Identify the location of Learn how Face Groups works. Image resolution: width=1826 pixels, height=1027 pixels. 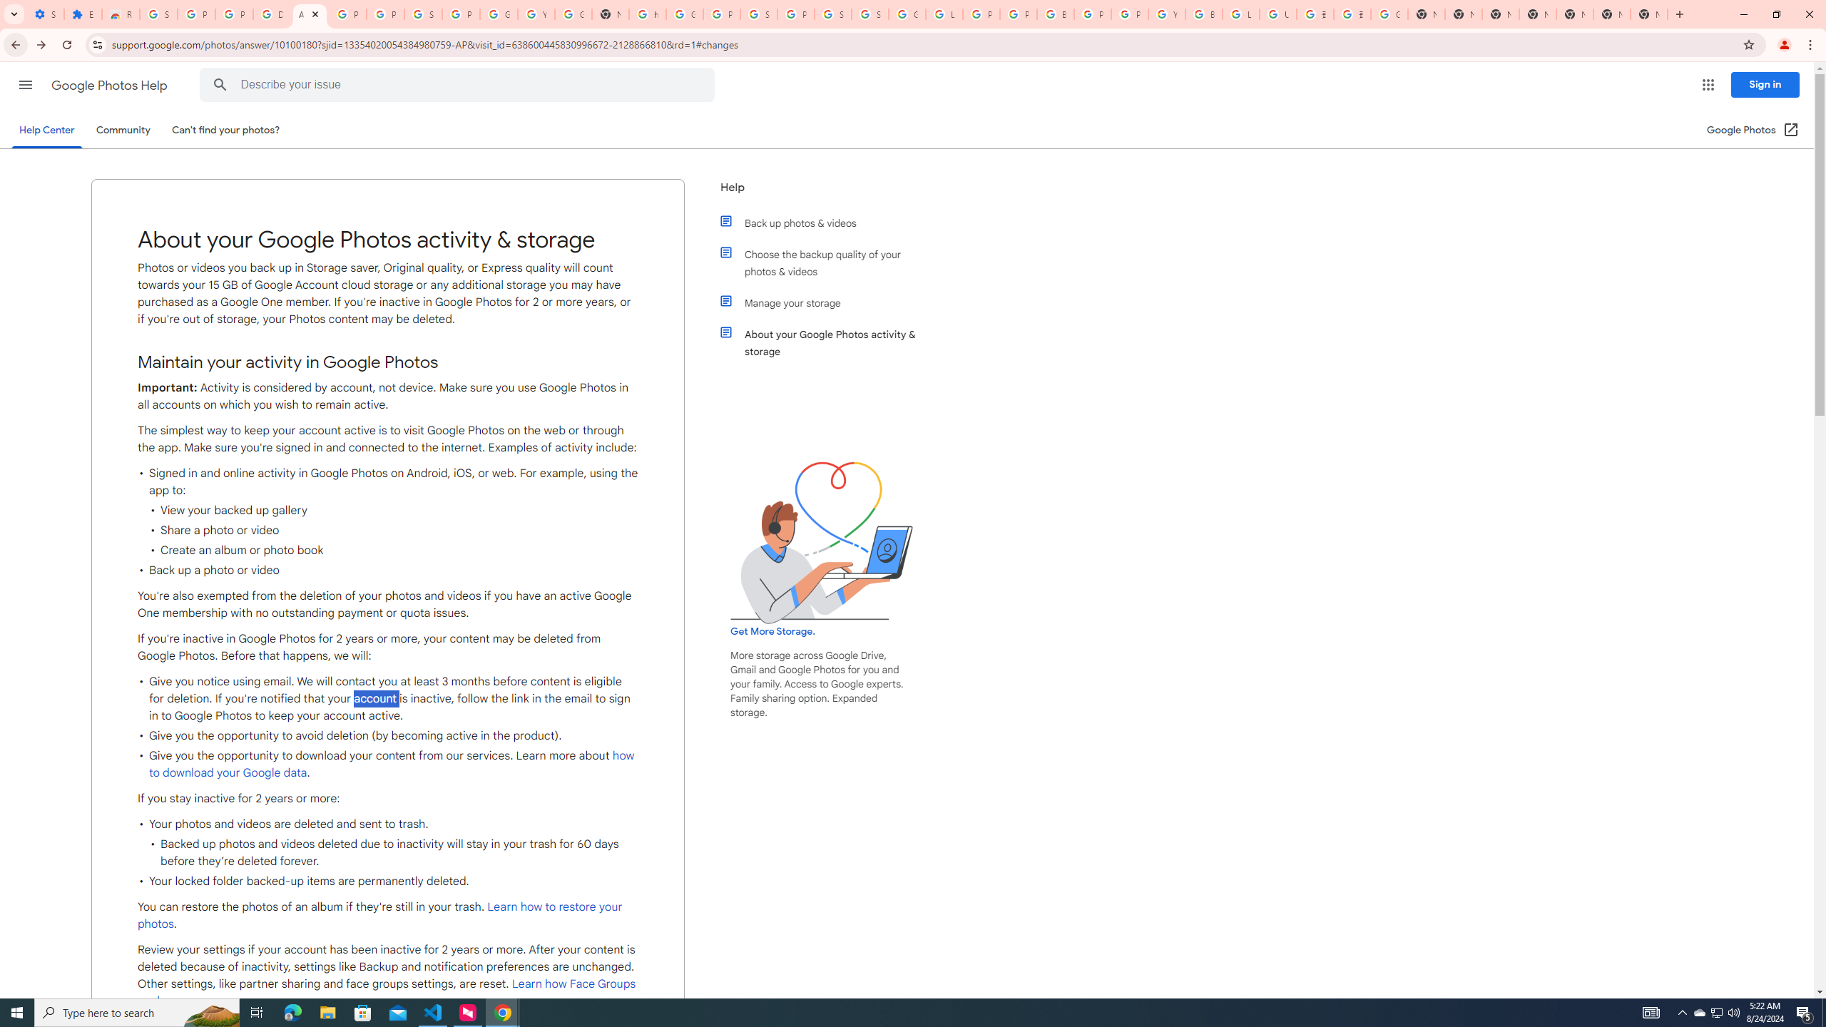
(386, 993).